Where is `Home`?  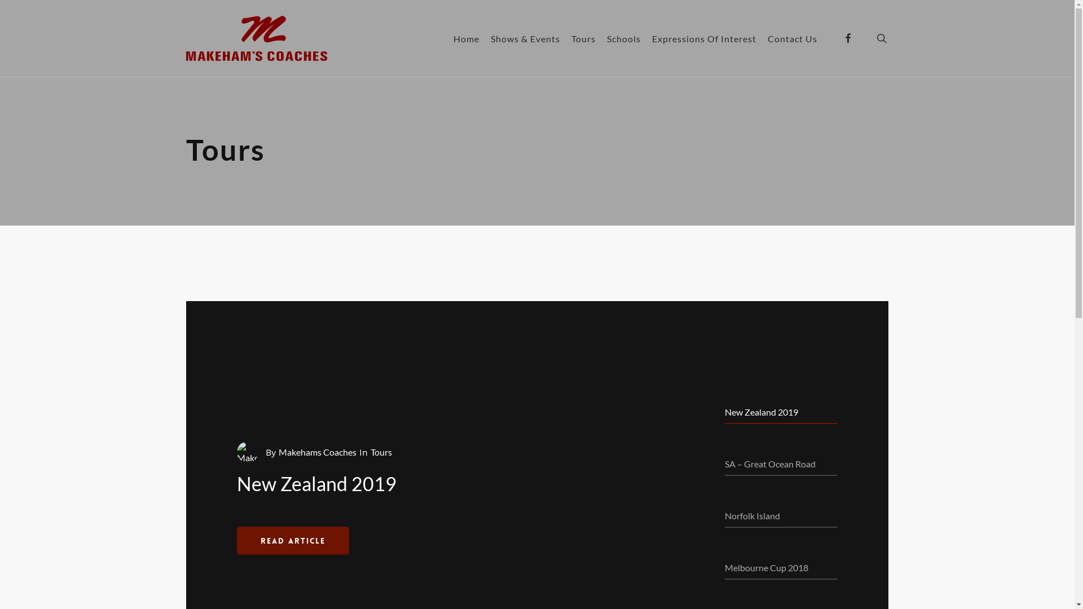
Home is located at coordinates (466, 38).